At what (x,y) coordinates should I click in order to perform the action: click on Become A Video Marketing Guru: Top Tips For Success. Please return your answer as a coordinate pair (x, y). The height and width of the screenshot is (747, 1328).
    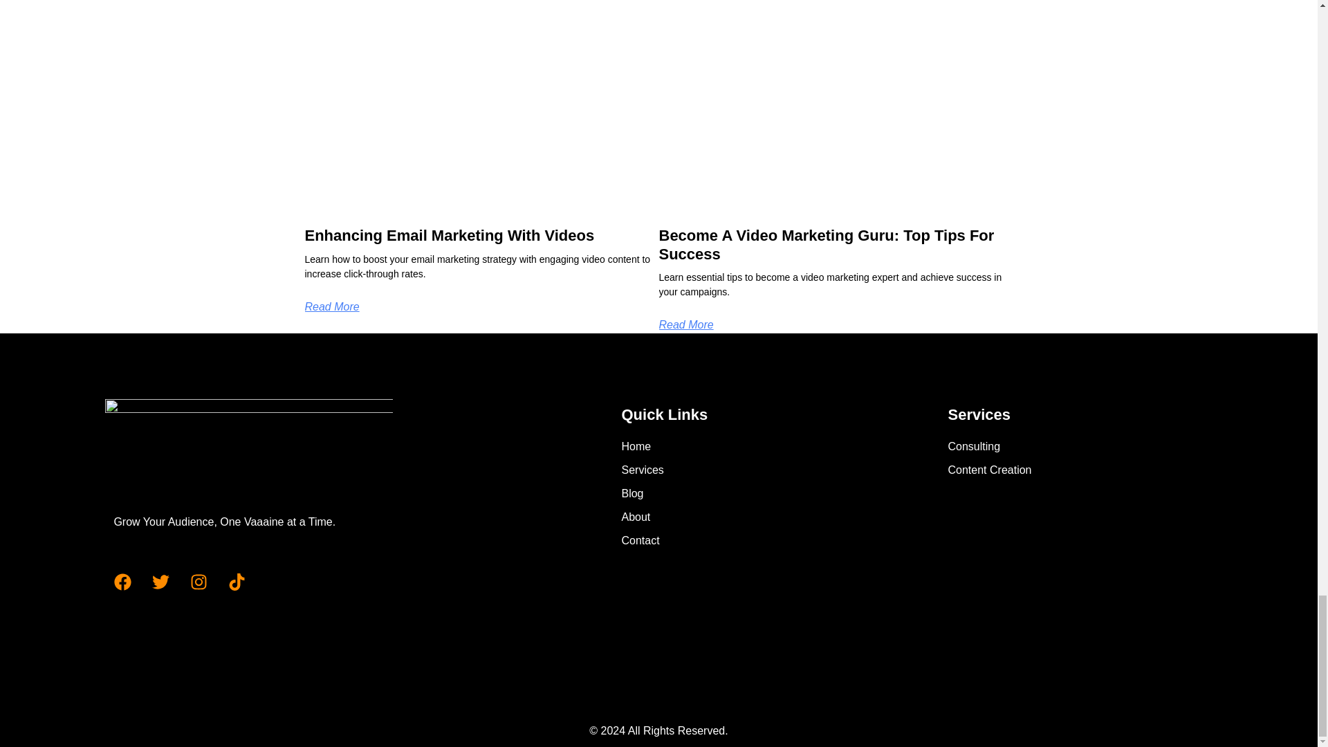
    Looking at the image, I should click on (826, 245).